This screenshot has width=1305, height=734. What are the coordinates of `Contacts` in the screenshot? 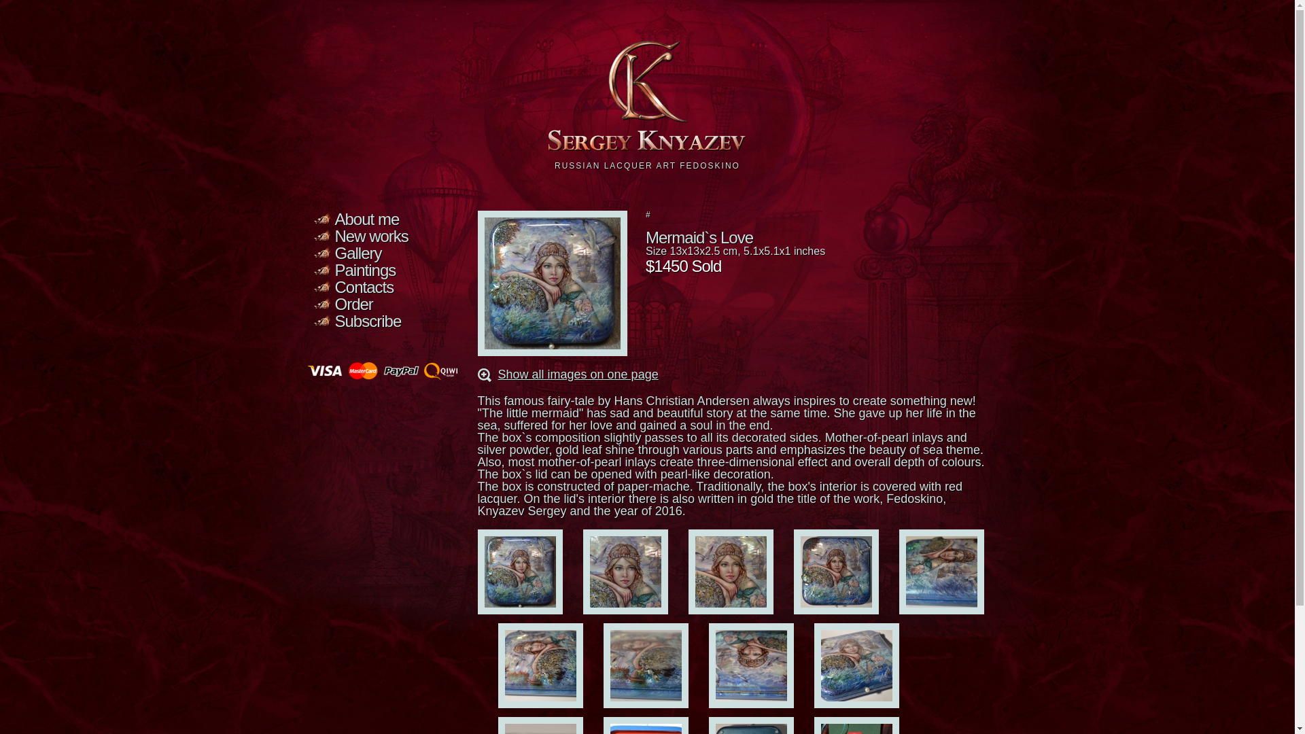 It's located at (364, 287).